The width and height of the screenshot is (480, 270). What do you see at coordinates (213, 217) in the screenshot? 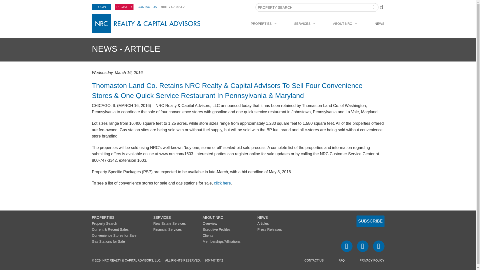
I see `ABOUT NRC` at bounding box center [213, 217].